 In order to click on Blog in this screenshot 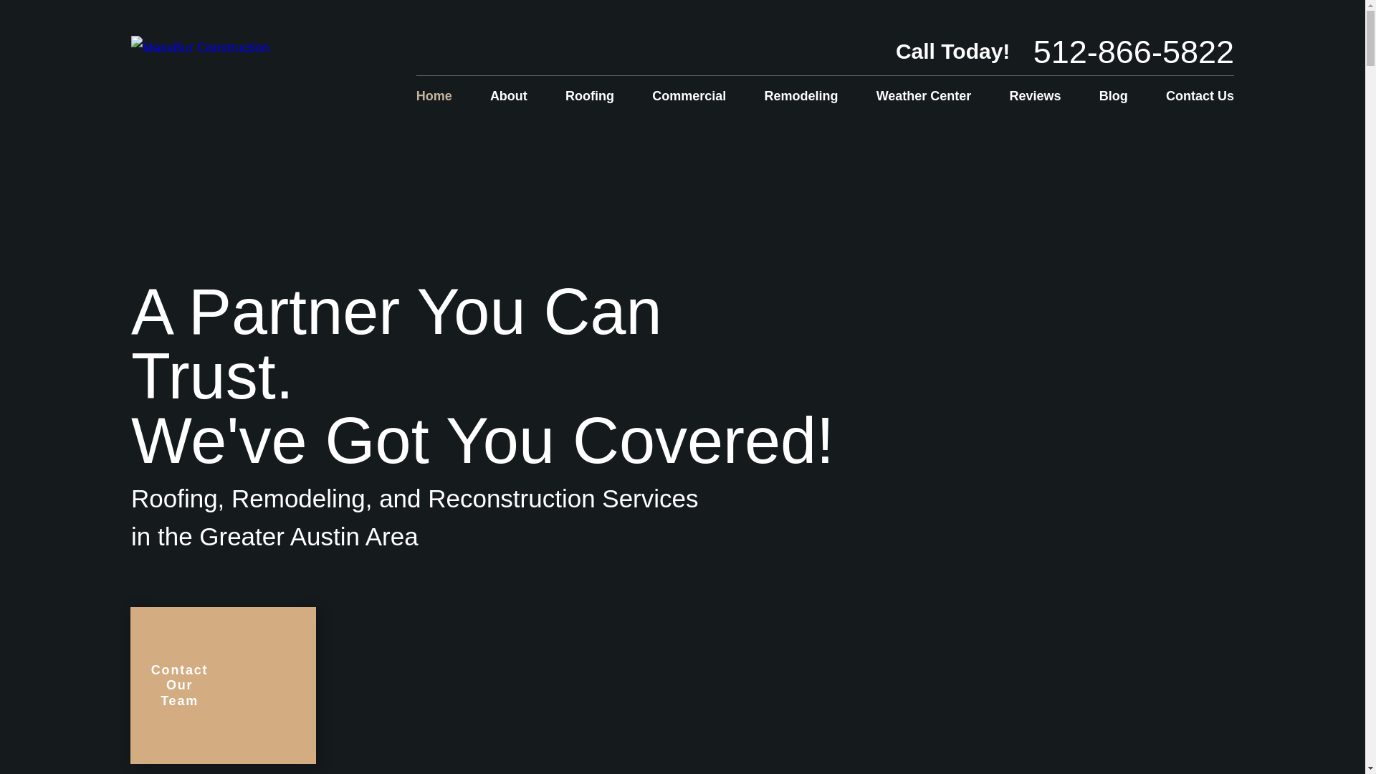, I will do `click(1114, 96)`.